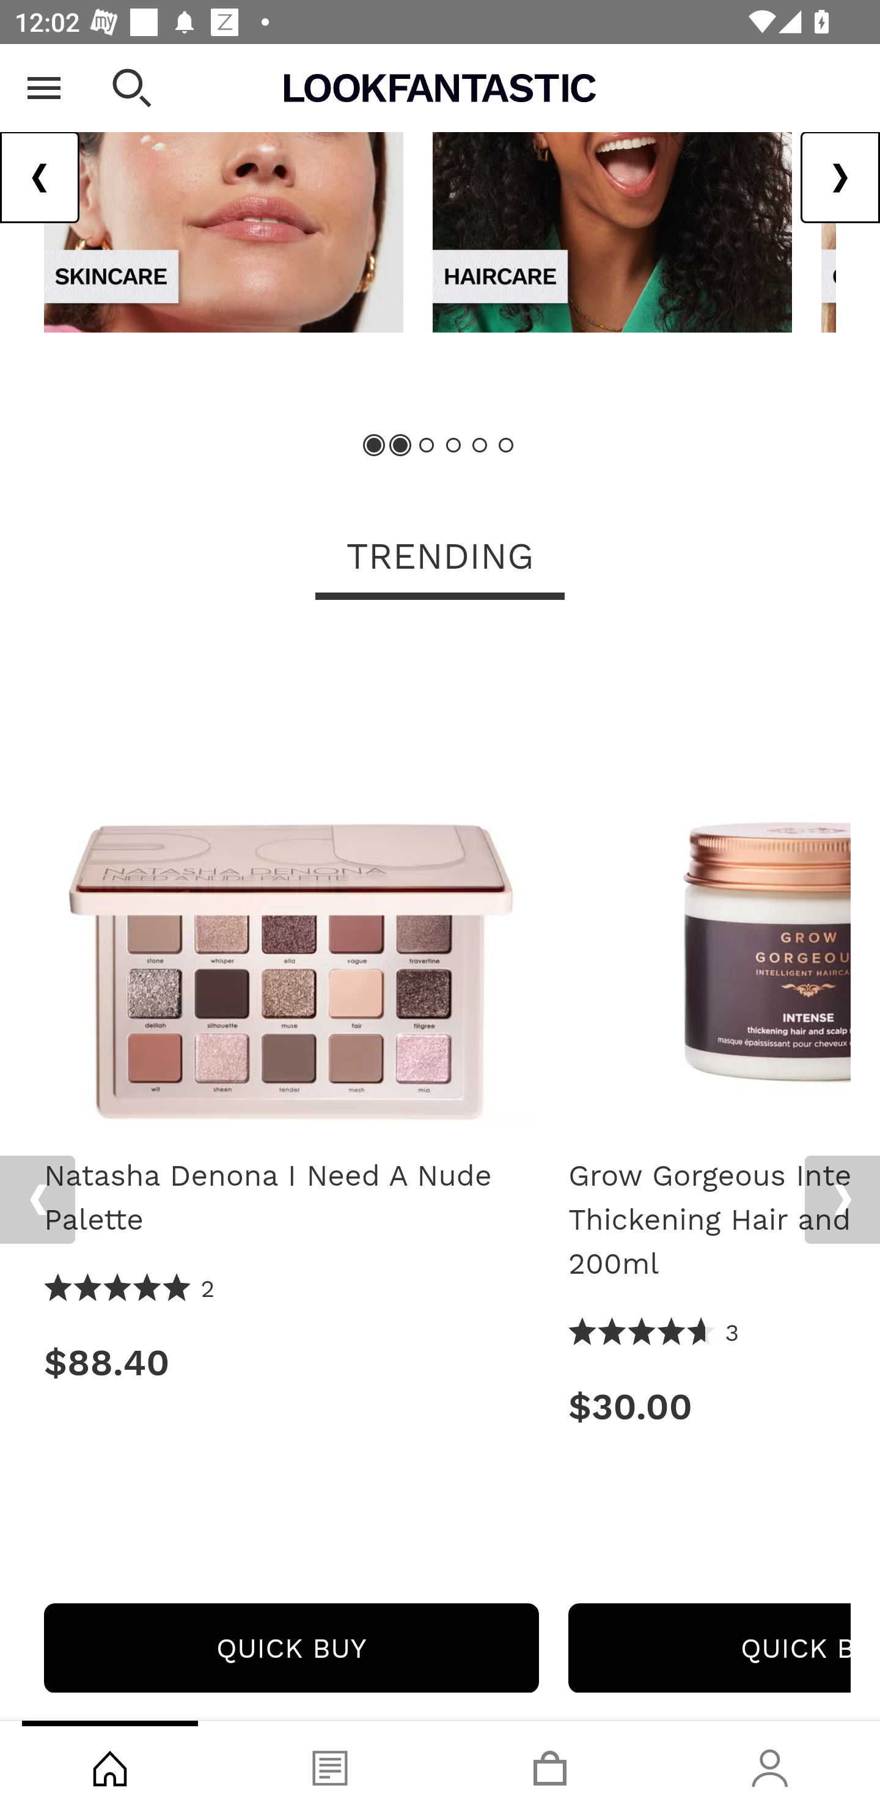 The image size is (880, 1810). I want to click on Blog, tab, 2 of 4, so click(330, 1765).